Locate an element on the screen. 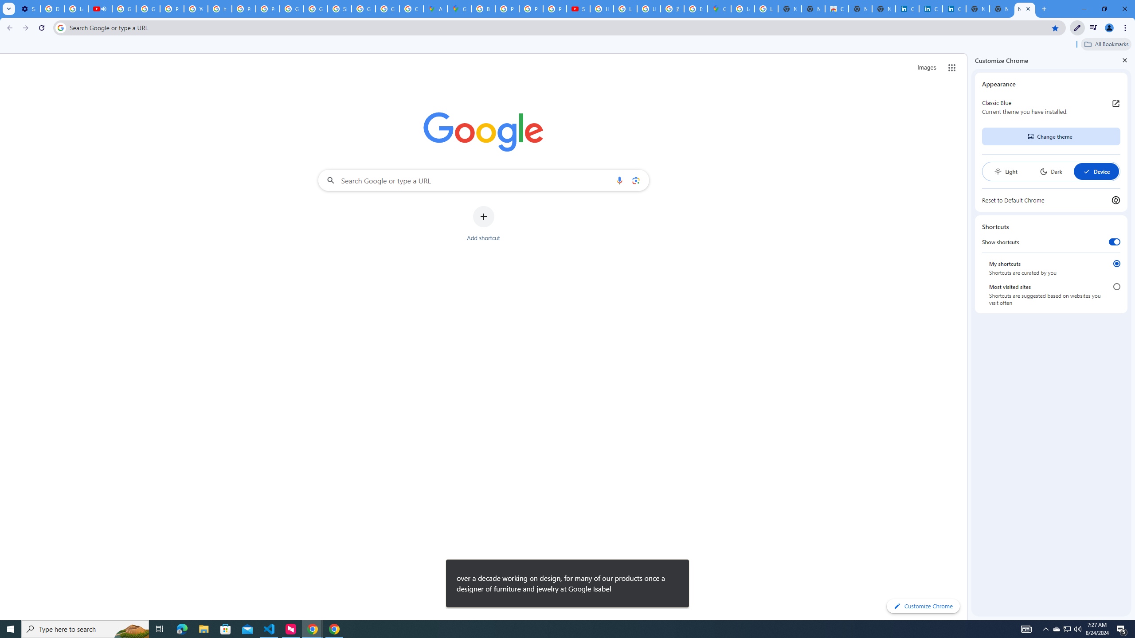  Create your Google Account is located at coordinates (411, 9).